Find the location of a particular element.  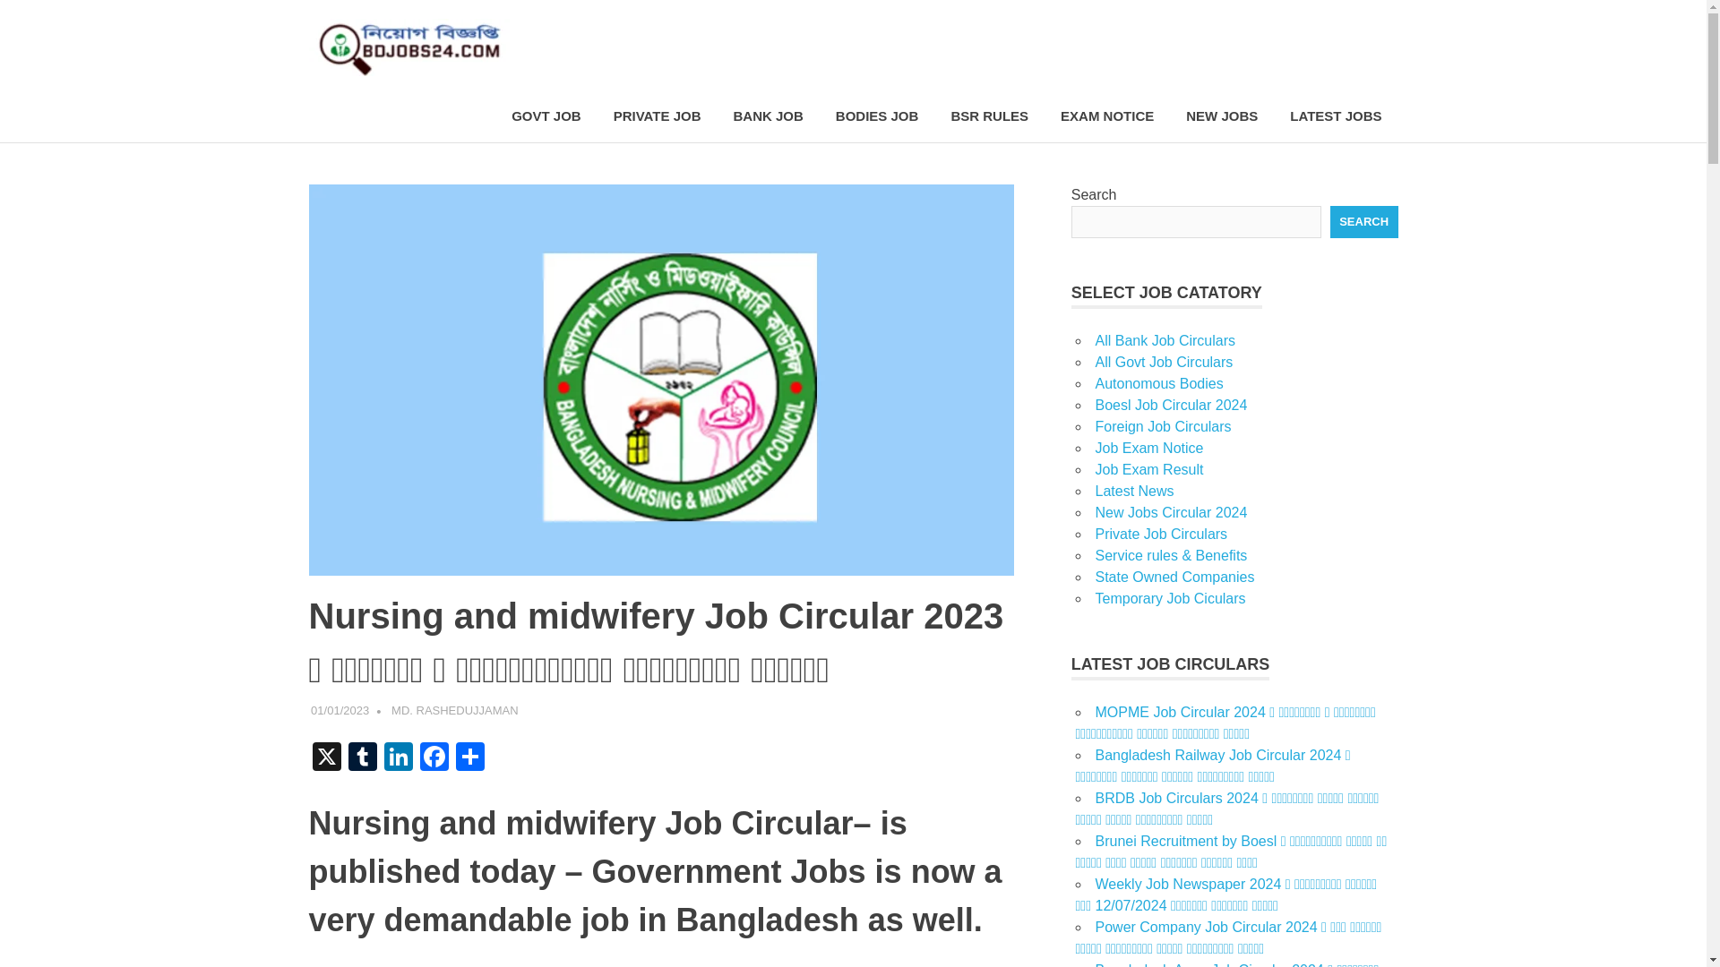

ALL GOVT JOB CIRCULARS is located at coordinates (595, 711).